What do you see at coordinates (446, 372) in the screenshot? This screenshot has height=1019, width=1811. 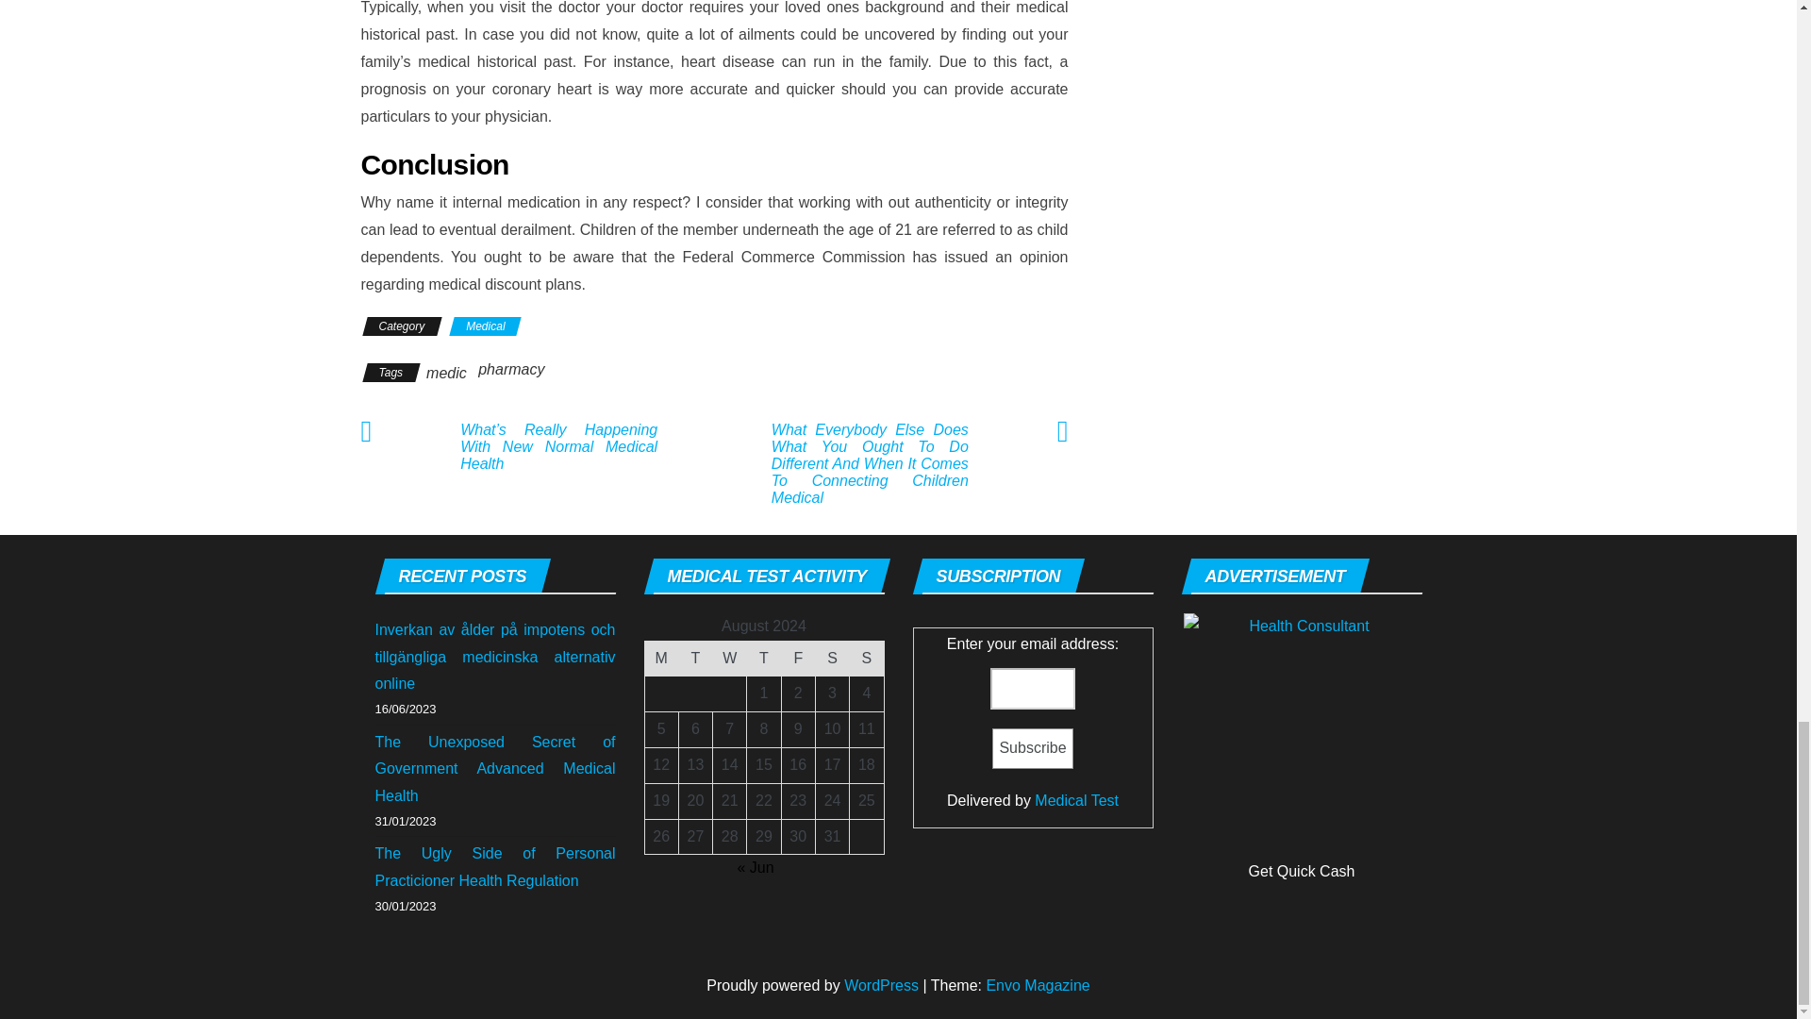 I see `medic` at bounding box center [446, 372].